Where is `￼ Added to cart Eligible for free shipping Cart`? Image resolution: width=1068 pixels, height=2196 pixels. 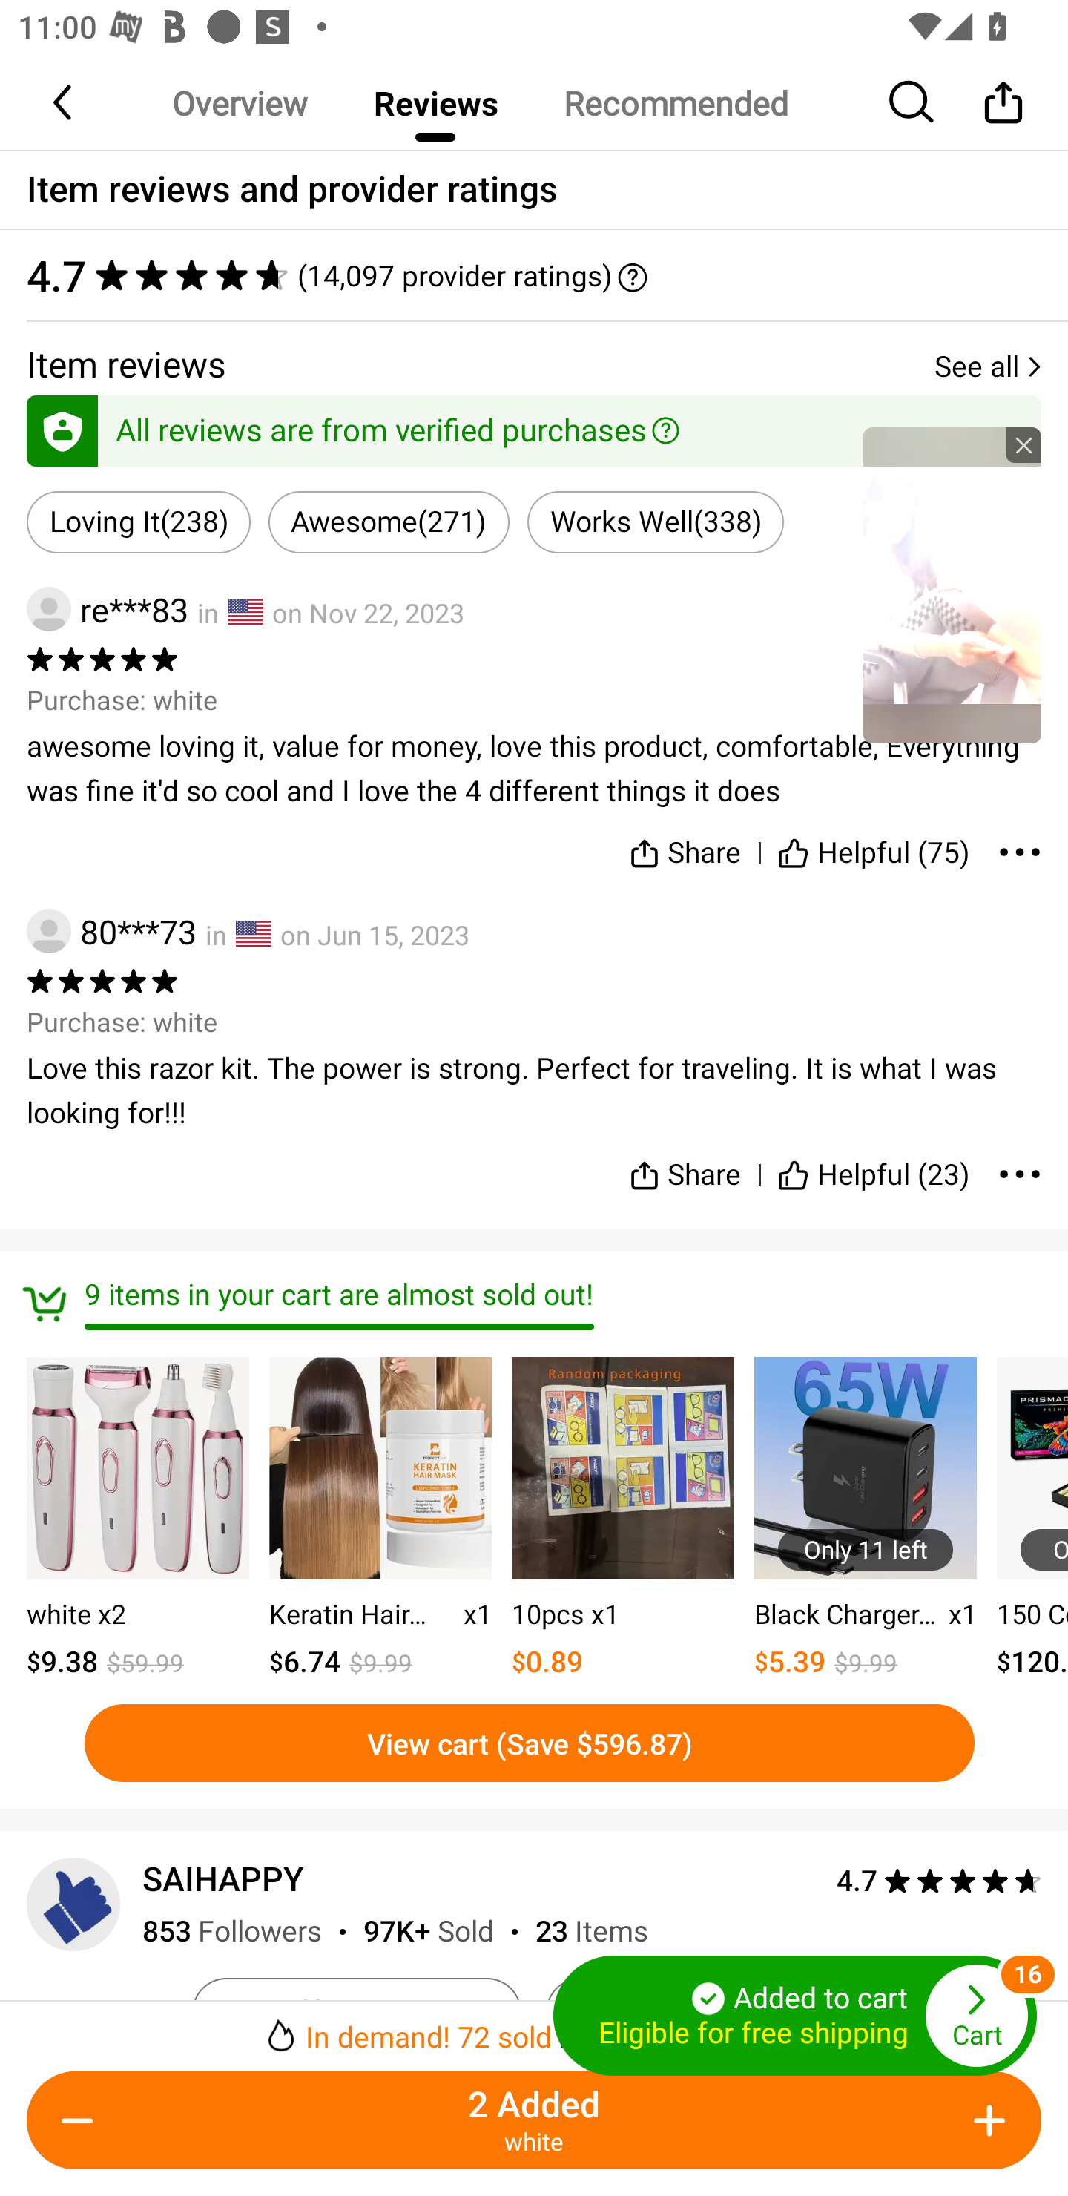
￼ Added to cart Eligible for free shipping Cart is located at coordinates (795, 2016).